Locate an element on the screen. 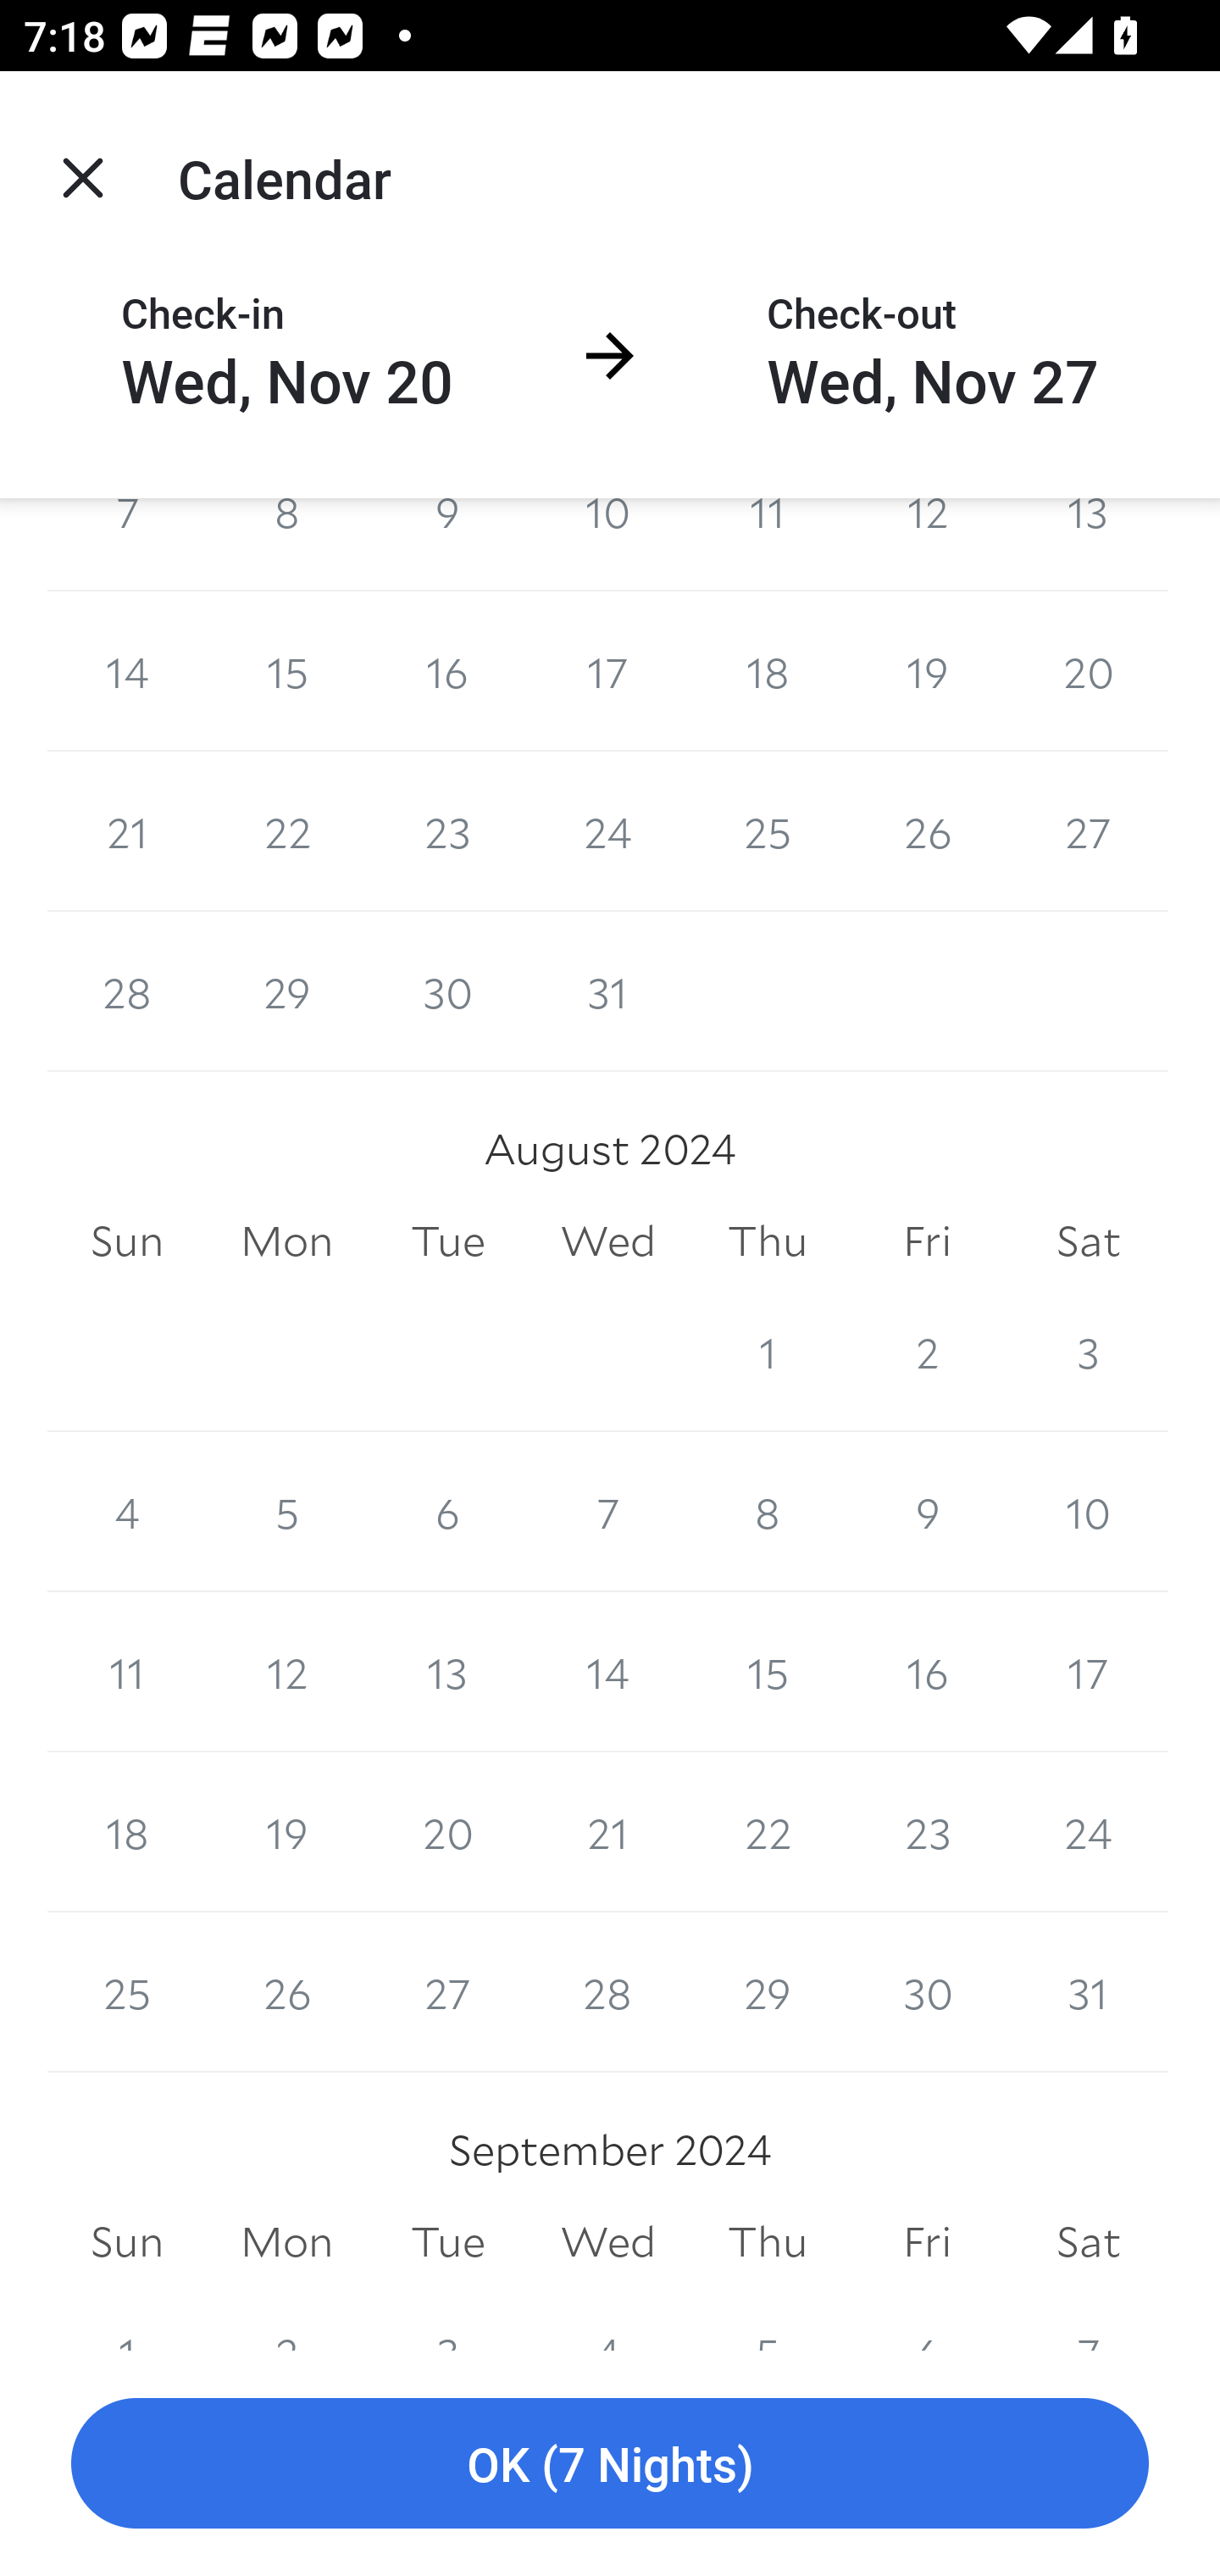  21 21 July 2024 is located at coordinates (127, 832).